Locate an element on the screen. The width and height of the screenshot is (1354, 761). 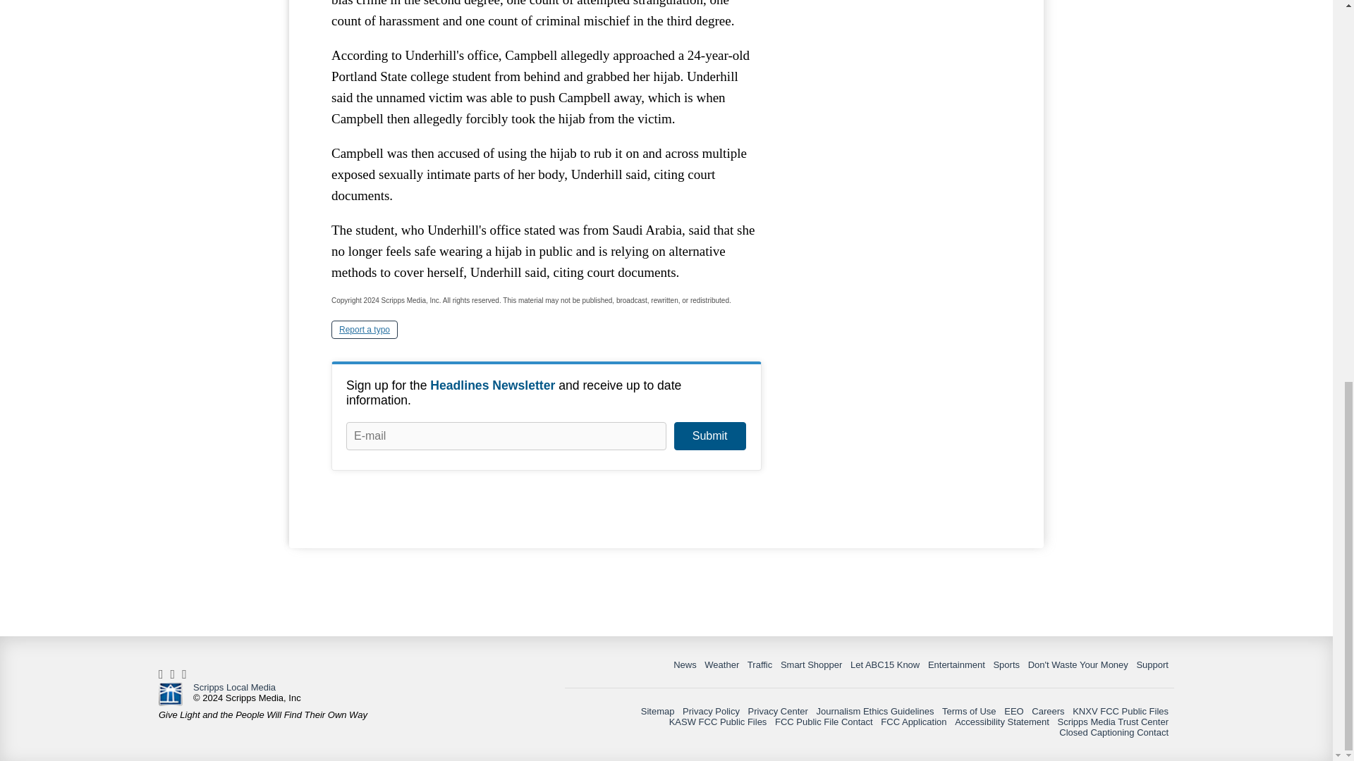
Submit is located at coordinates (709, 436).